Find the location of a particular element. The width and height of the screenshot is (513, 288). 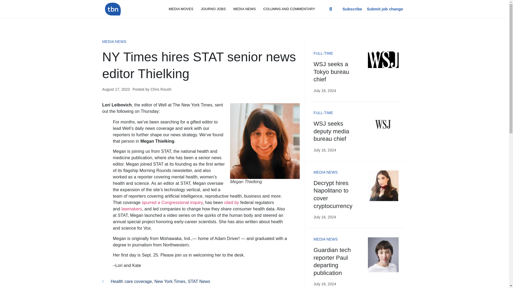

Vox is located at coordinates (147, 228).